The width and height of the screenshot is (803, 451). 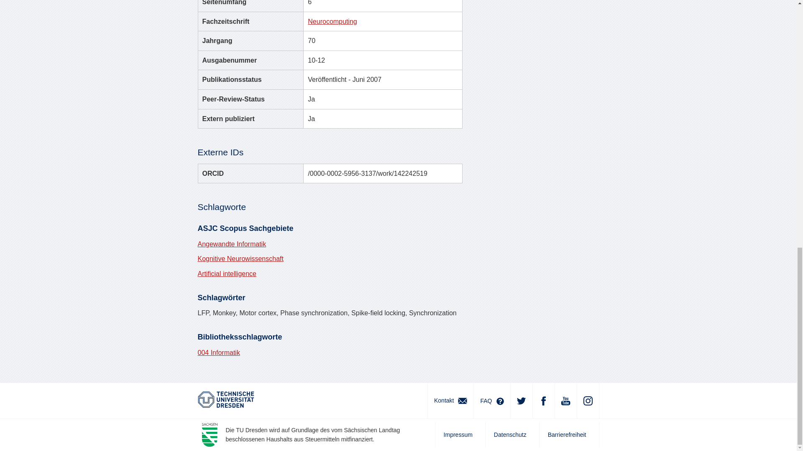 What do you see at coordinates (227, 274) in the screenshot?
I see `Artificial intelligence` at bounding box center [227, 274].